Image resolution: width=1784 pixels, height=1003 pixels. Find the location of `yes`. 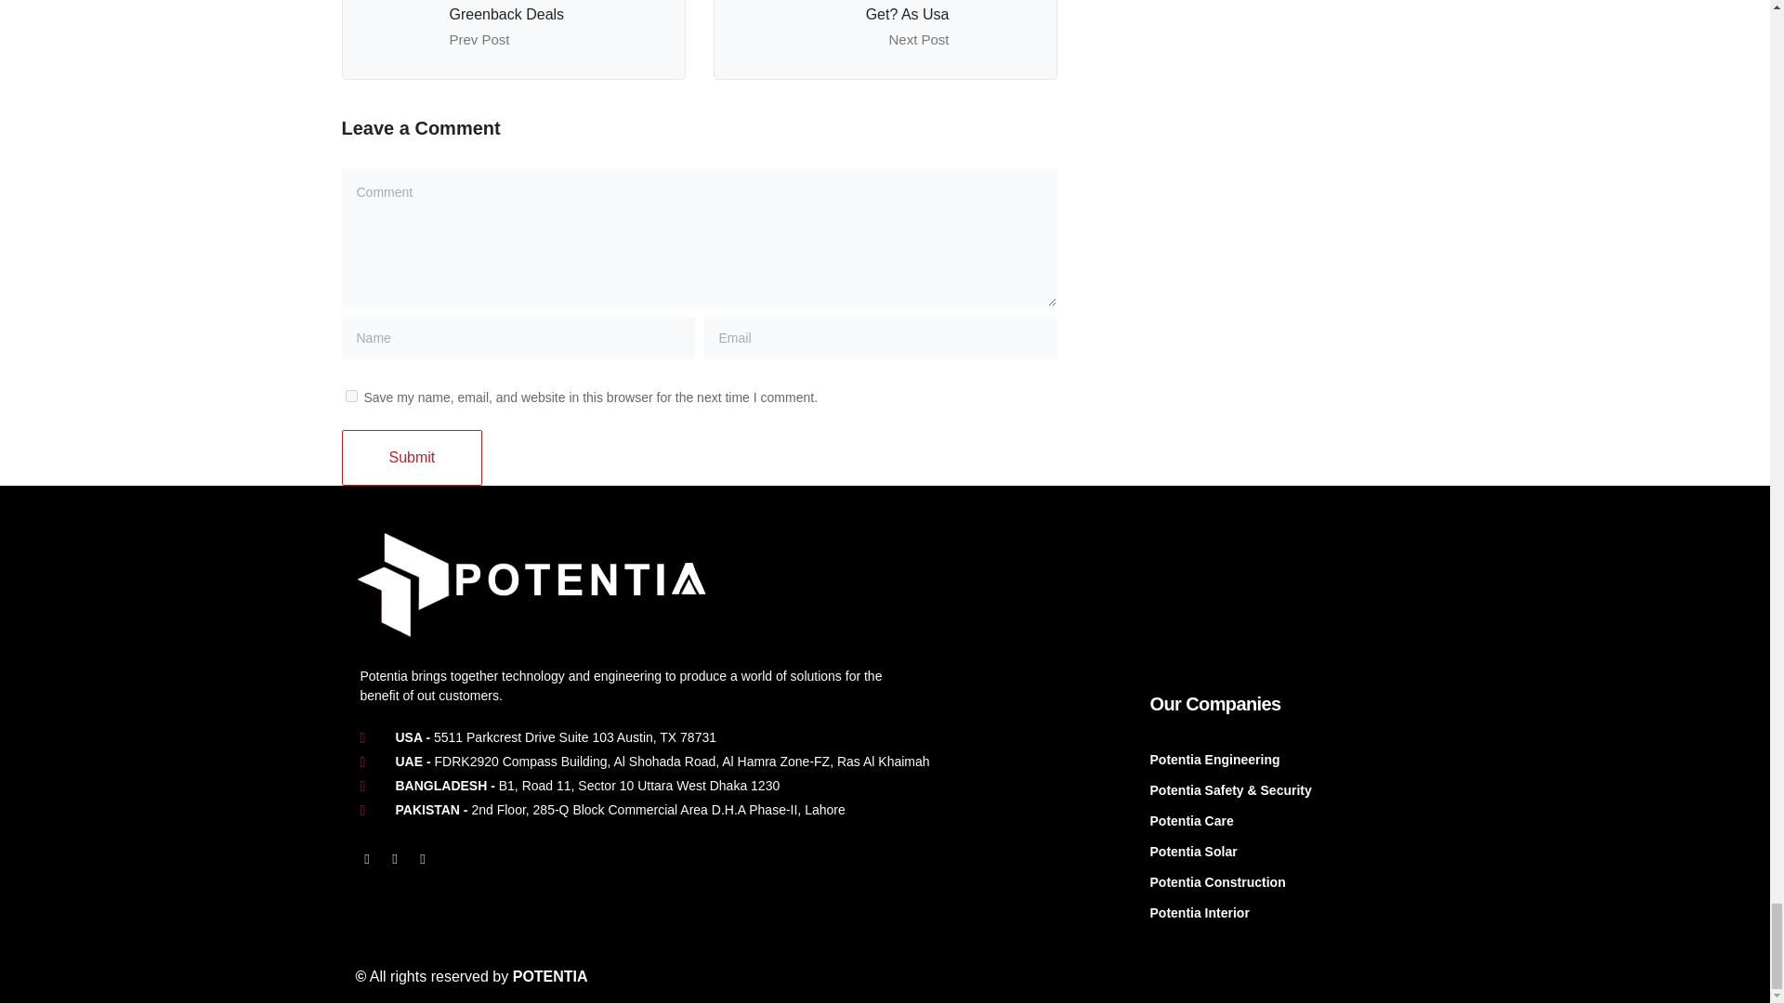

yes is located at coordinates (351, 396).